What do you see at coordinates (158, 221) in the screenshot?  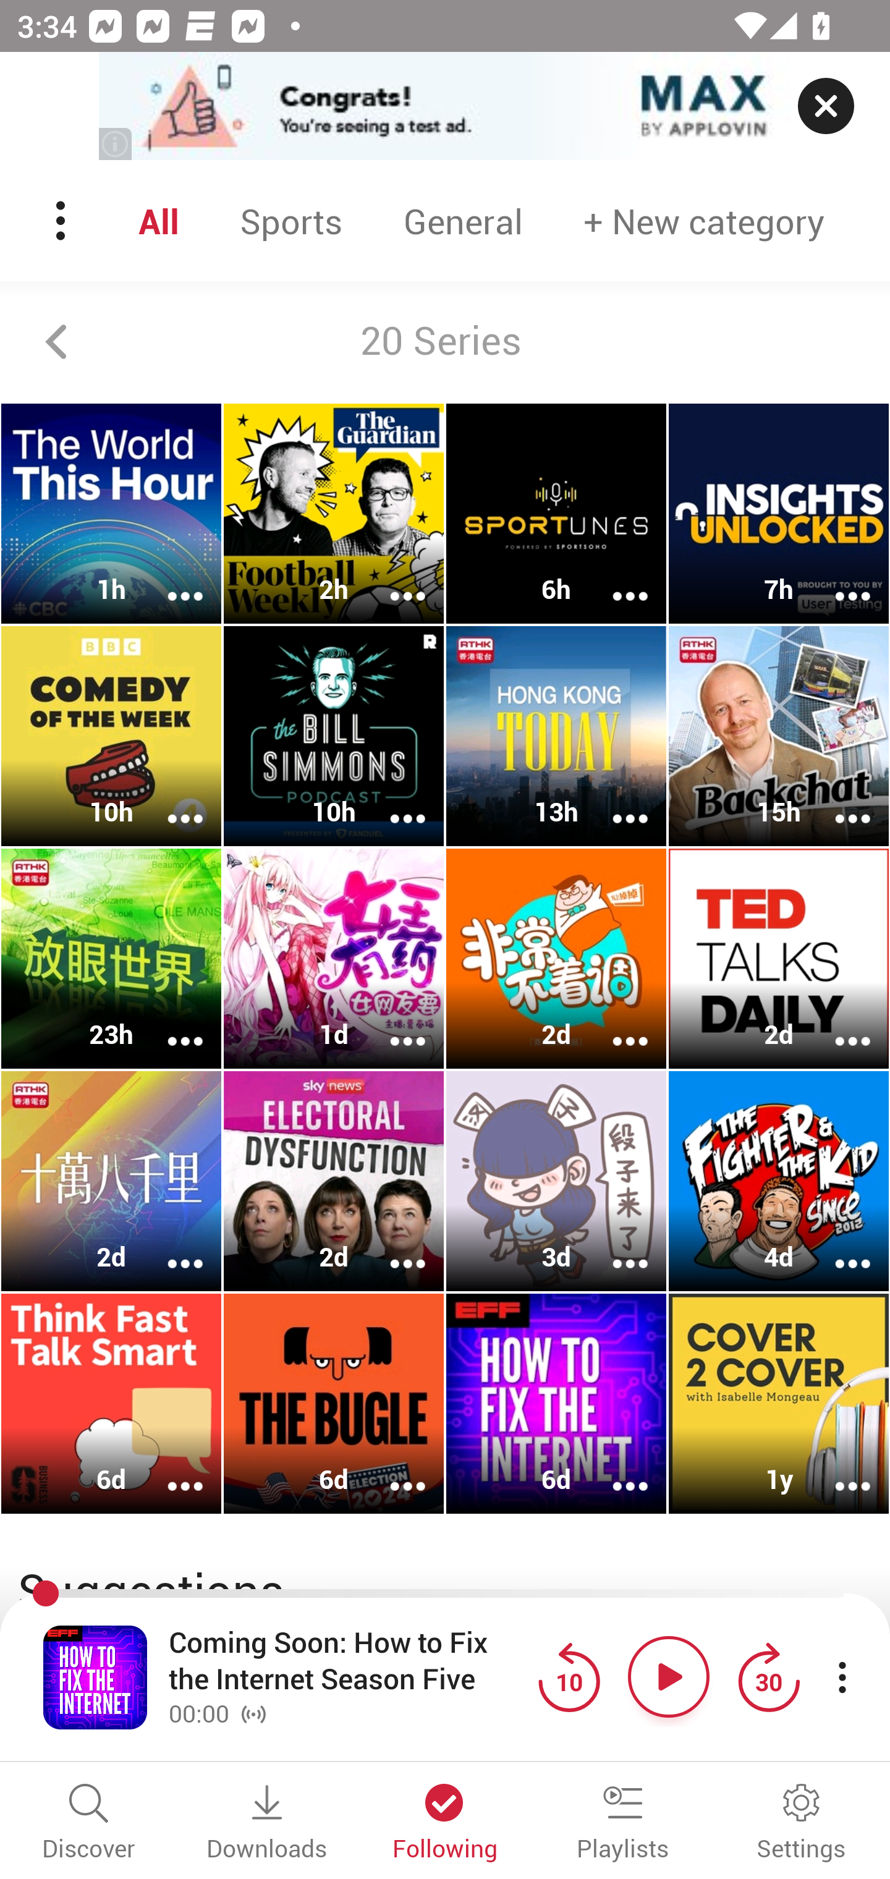 I see `All` at bounding box center [158, 221].